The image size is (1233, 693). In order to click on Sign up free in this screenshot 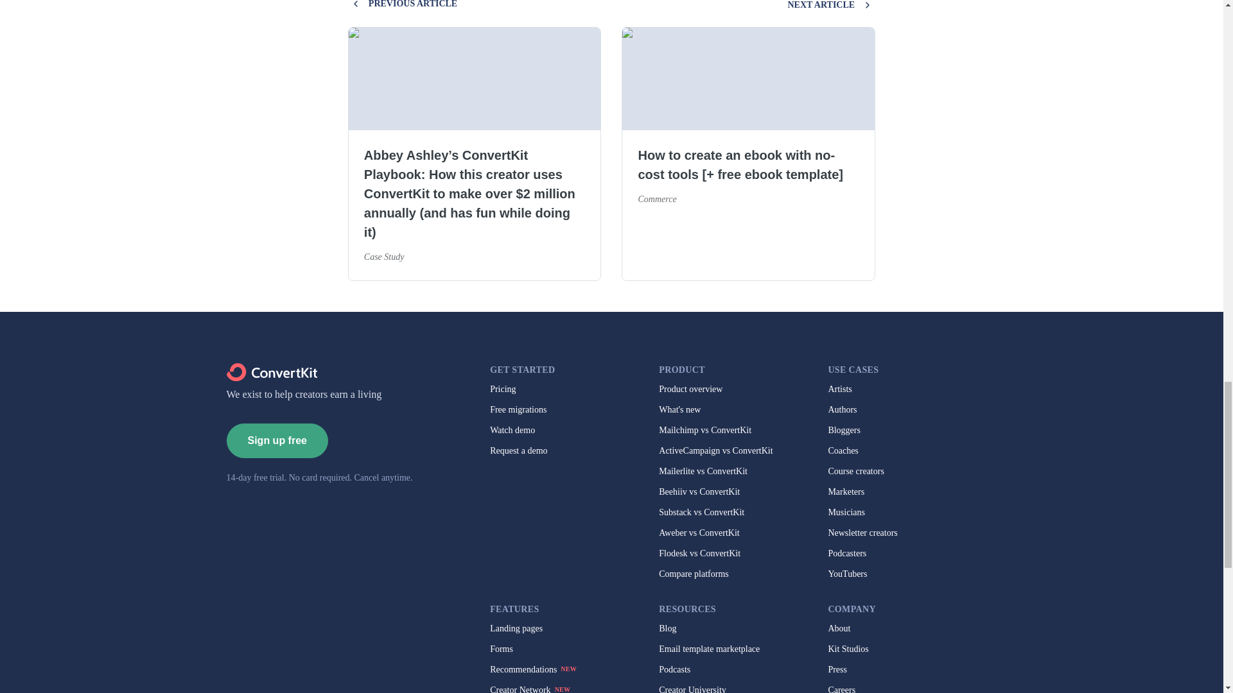, I will do `click(276, 440)`.